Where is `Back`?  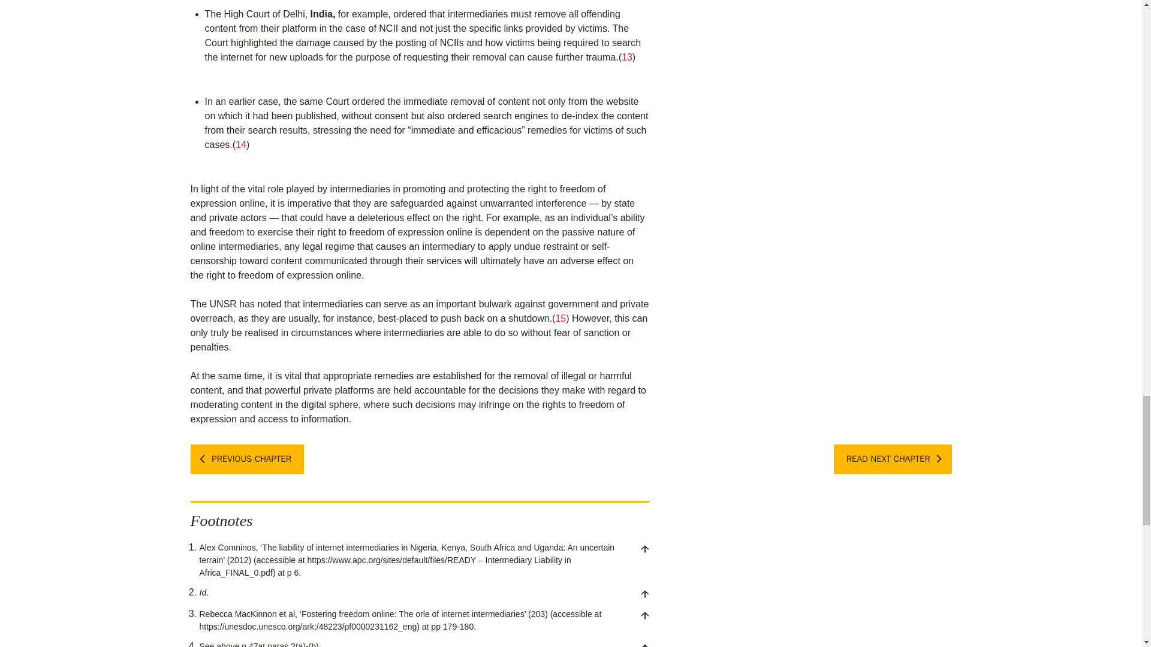
Back is located at coordinates (644, 593).